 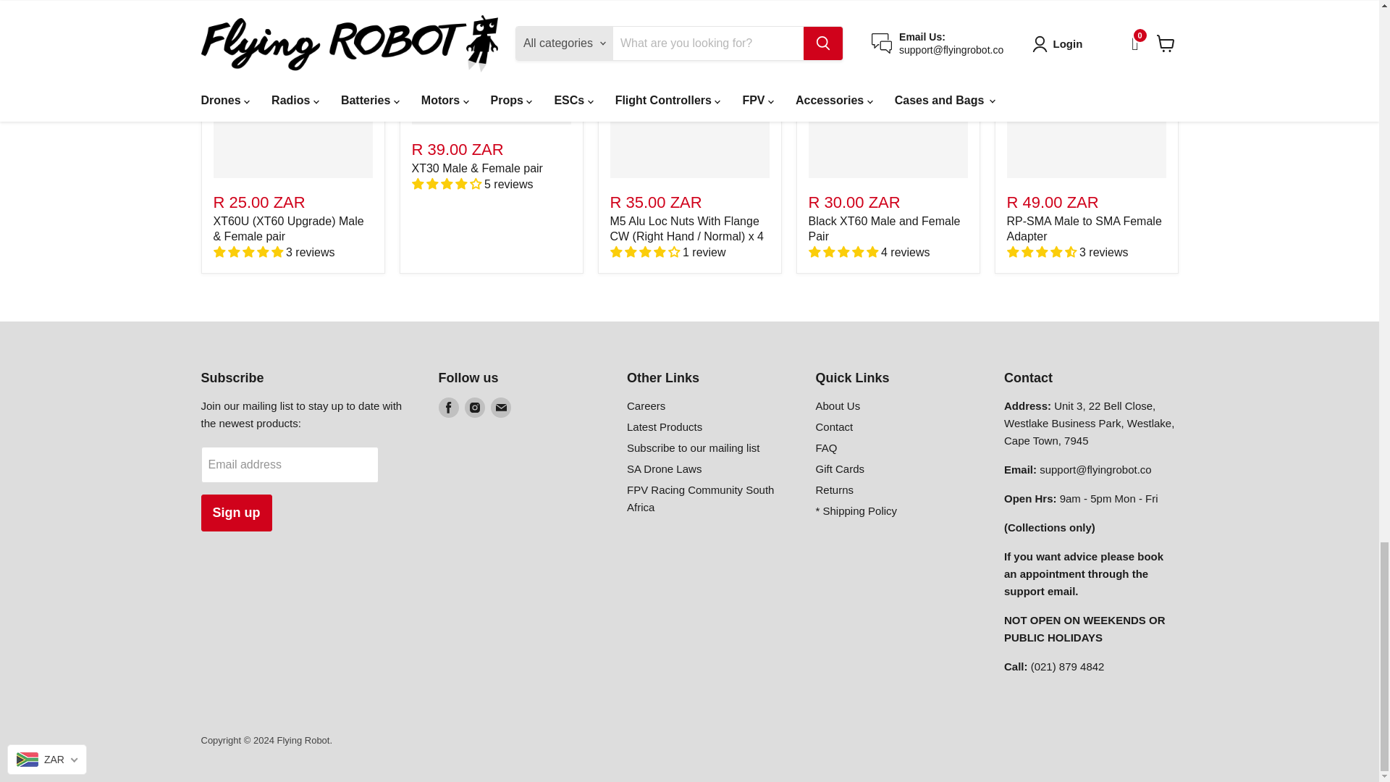 What do you see at coordinates (475, 407) in the screenshot?
I see `Instagram` at bounding box center [475, 407].